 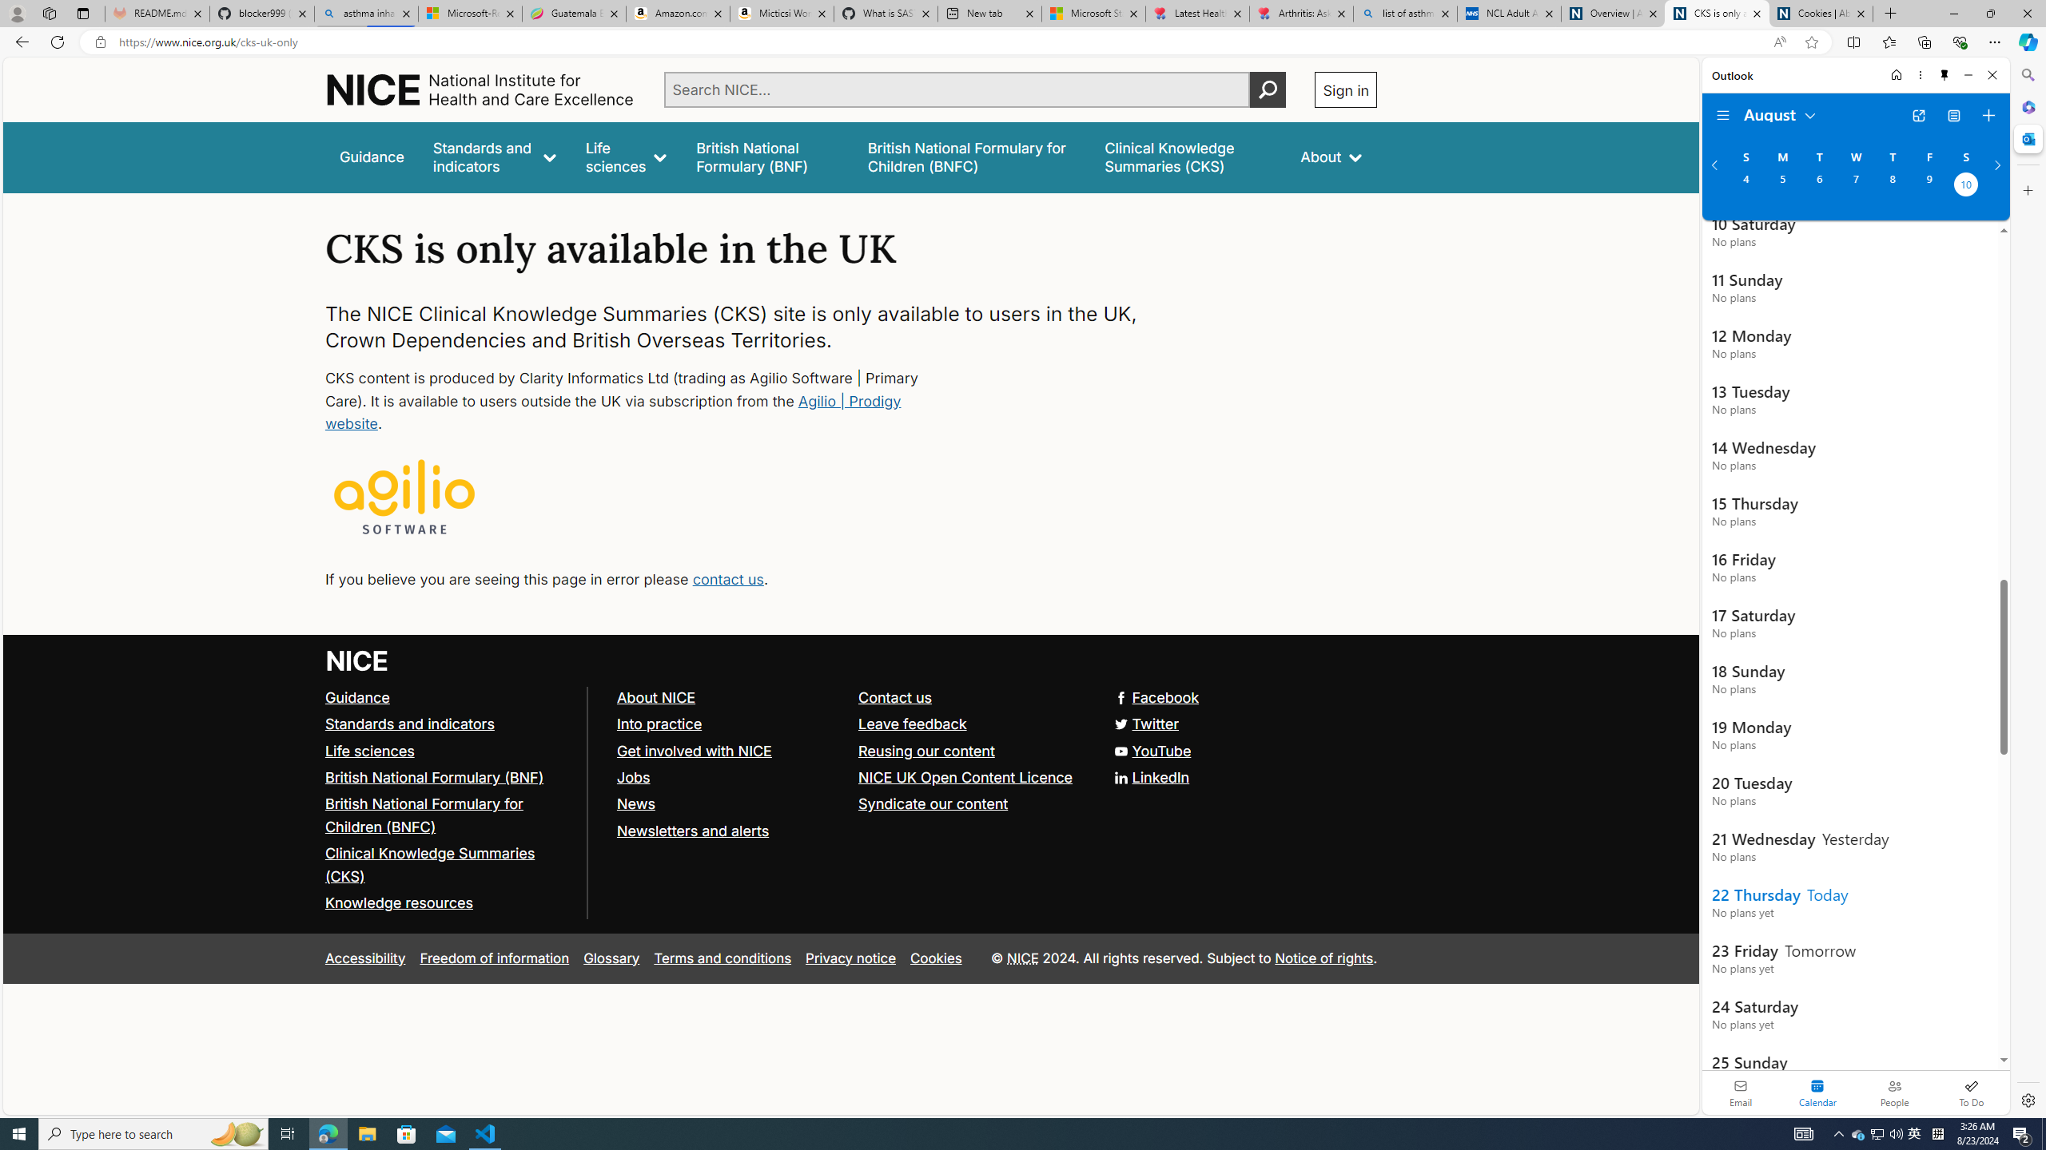 I want to click on Settings and more (Alt+F), so click(x=1995, y=42).